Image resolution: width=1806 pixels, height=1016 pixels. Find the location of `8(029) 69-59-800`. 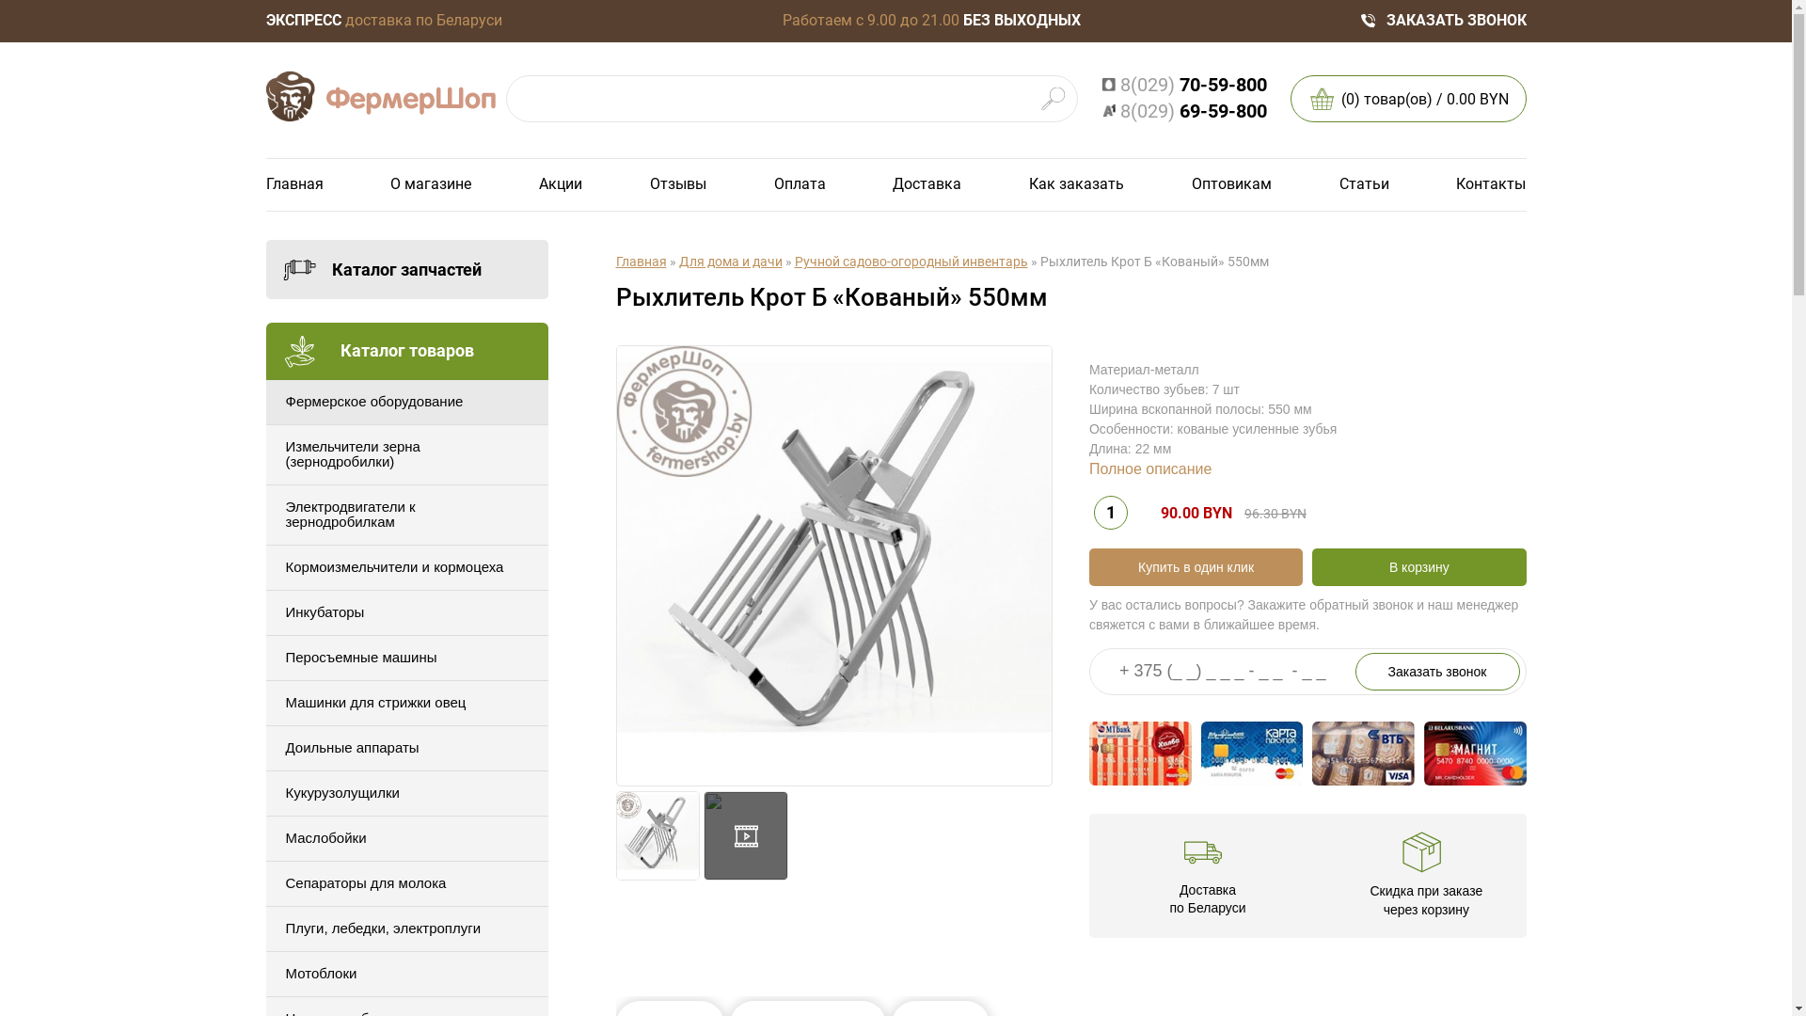

8(029) 69-59-800 is located at coordinates (1183, 111).